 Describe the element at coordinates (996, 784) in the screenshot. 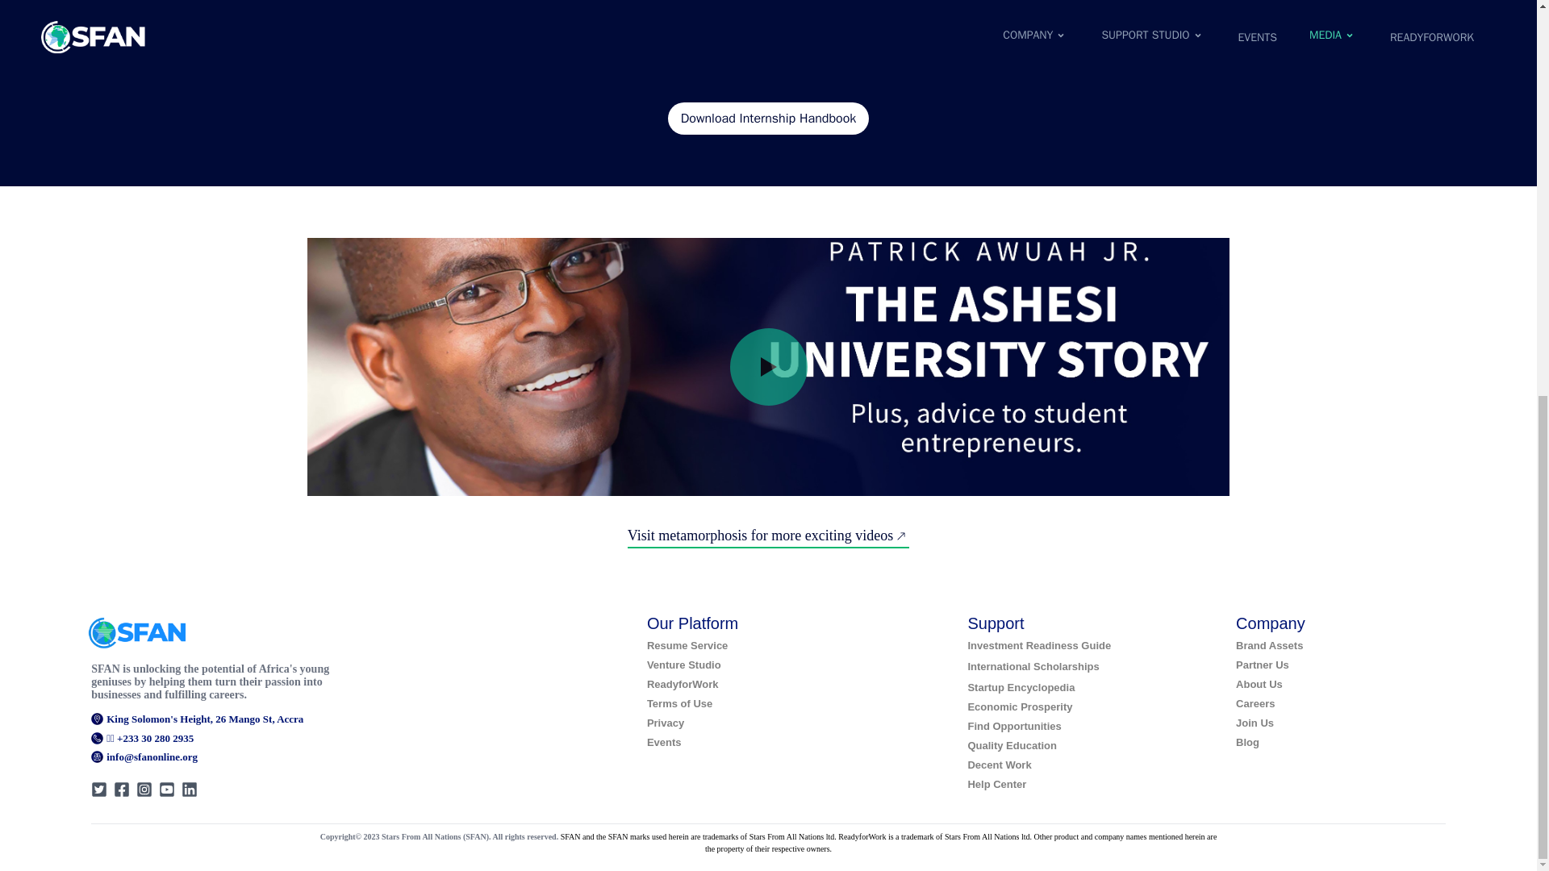

I see `Help Center` at that location.